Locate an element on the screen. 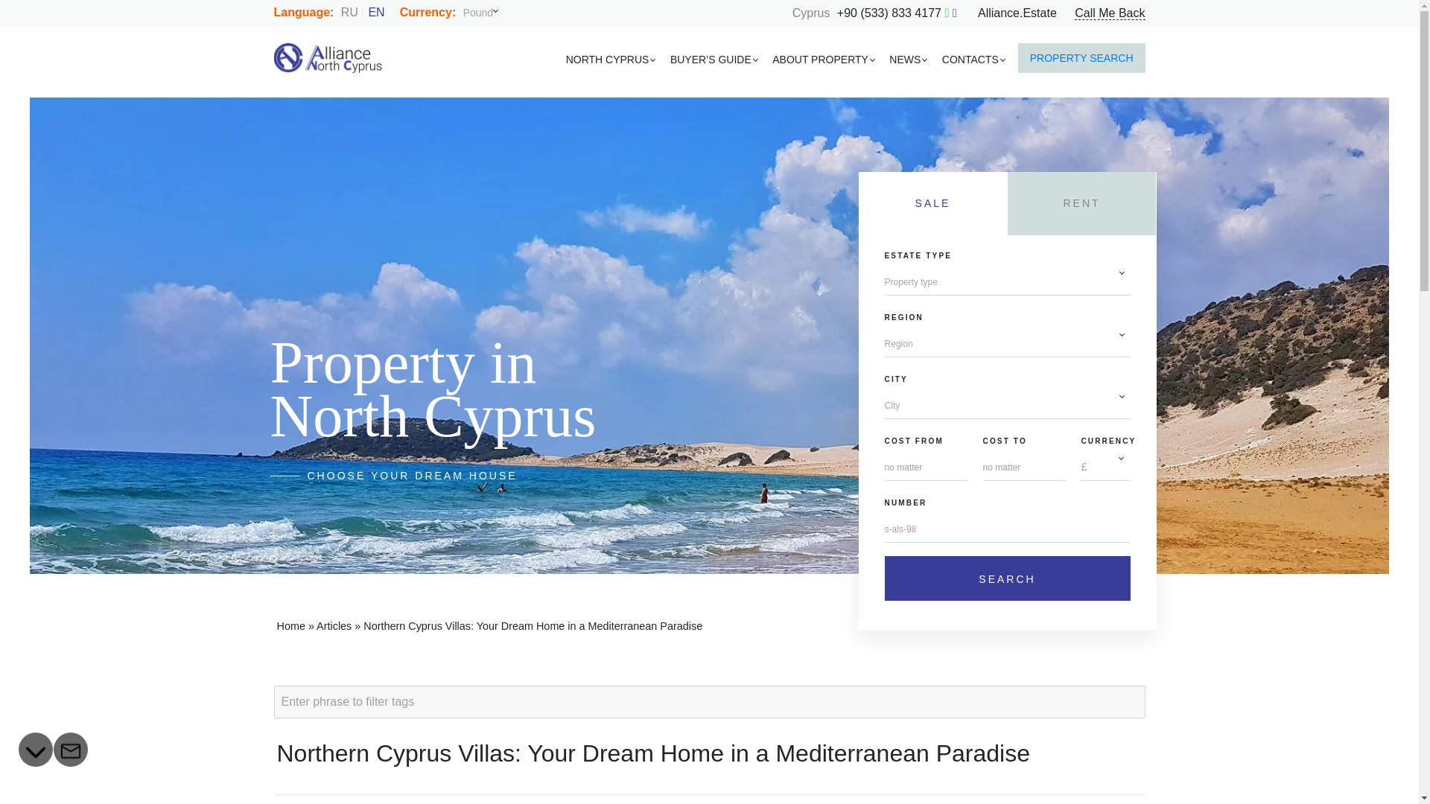  Search is located at coordinates (1008, 578).